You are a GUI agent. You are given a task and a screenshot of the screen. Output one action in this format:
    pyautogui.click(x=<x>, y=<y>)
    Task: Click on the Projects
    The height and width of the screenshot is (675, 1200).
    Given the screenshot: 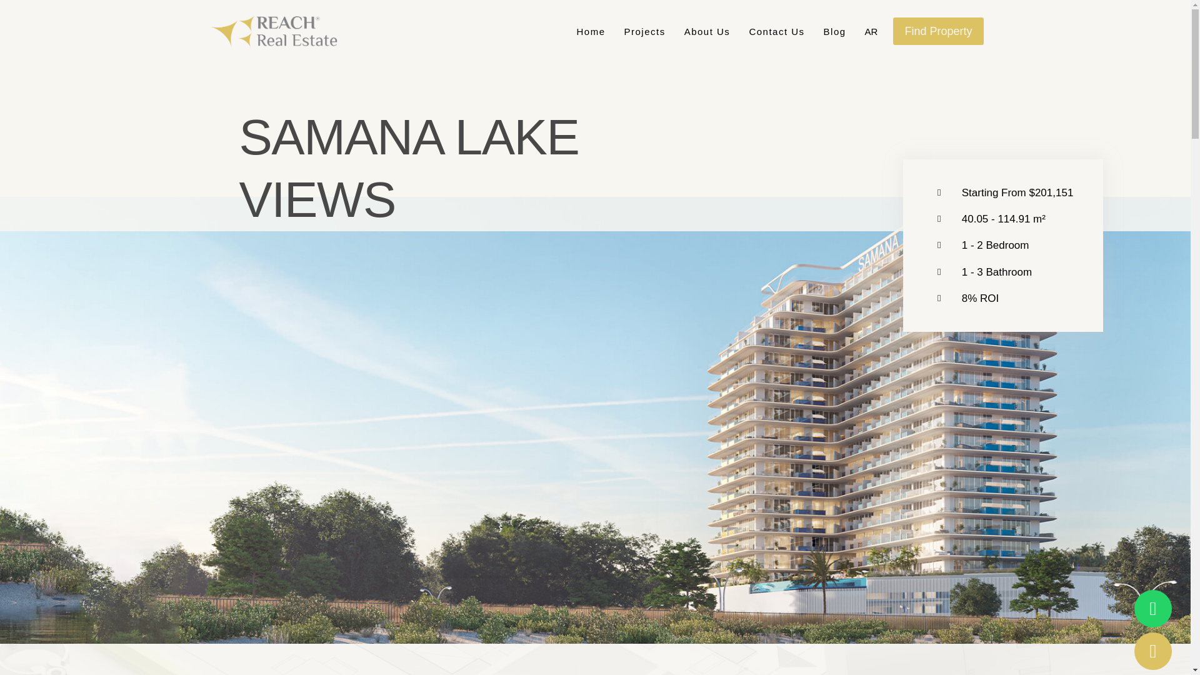 What is the action you would take?
    pyautogui.click(x=644, y=31)
    